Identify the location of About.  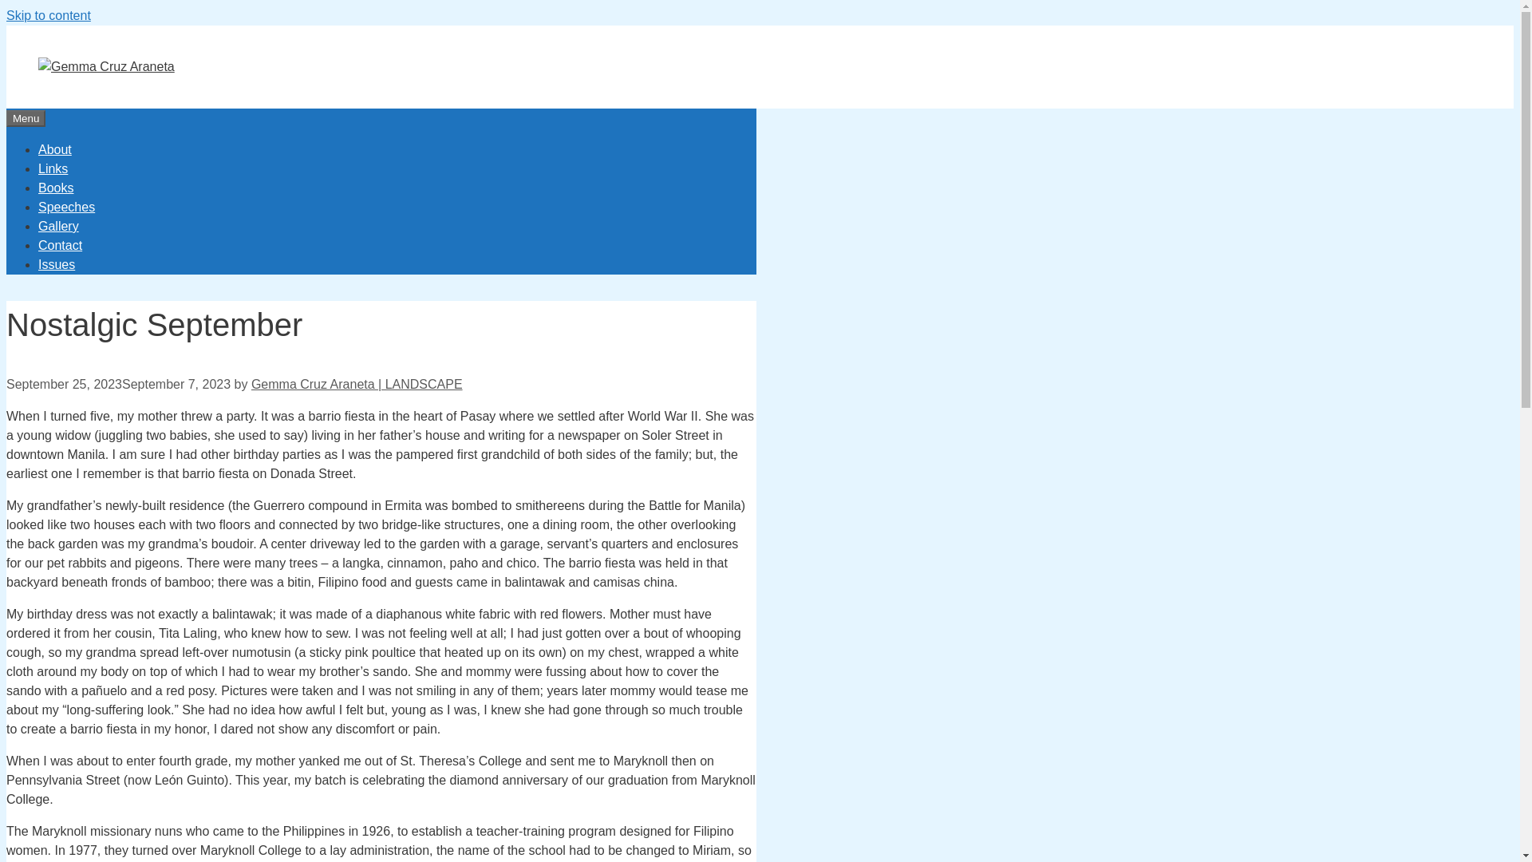
(55, 149).